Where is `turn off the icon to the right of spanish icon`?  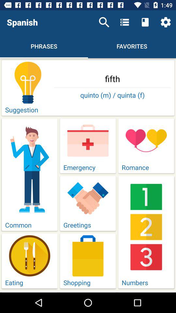 turn off the icon to the right of spanish icon is located at coordinates (104, 22).